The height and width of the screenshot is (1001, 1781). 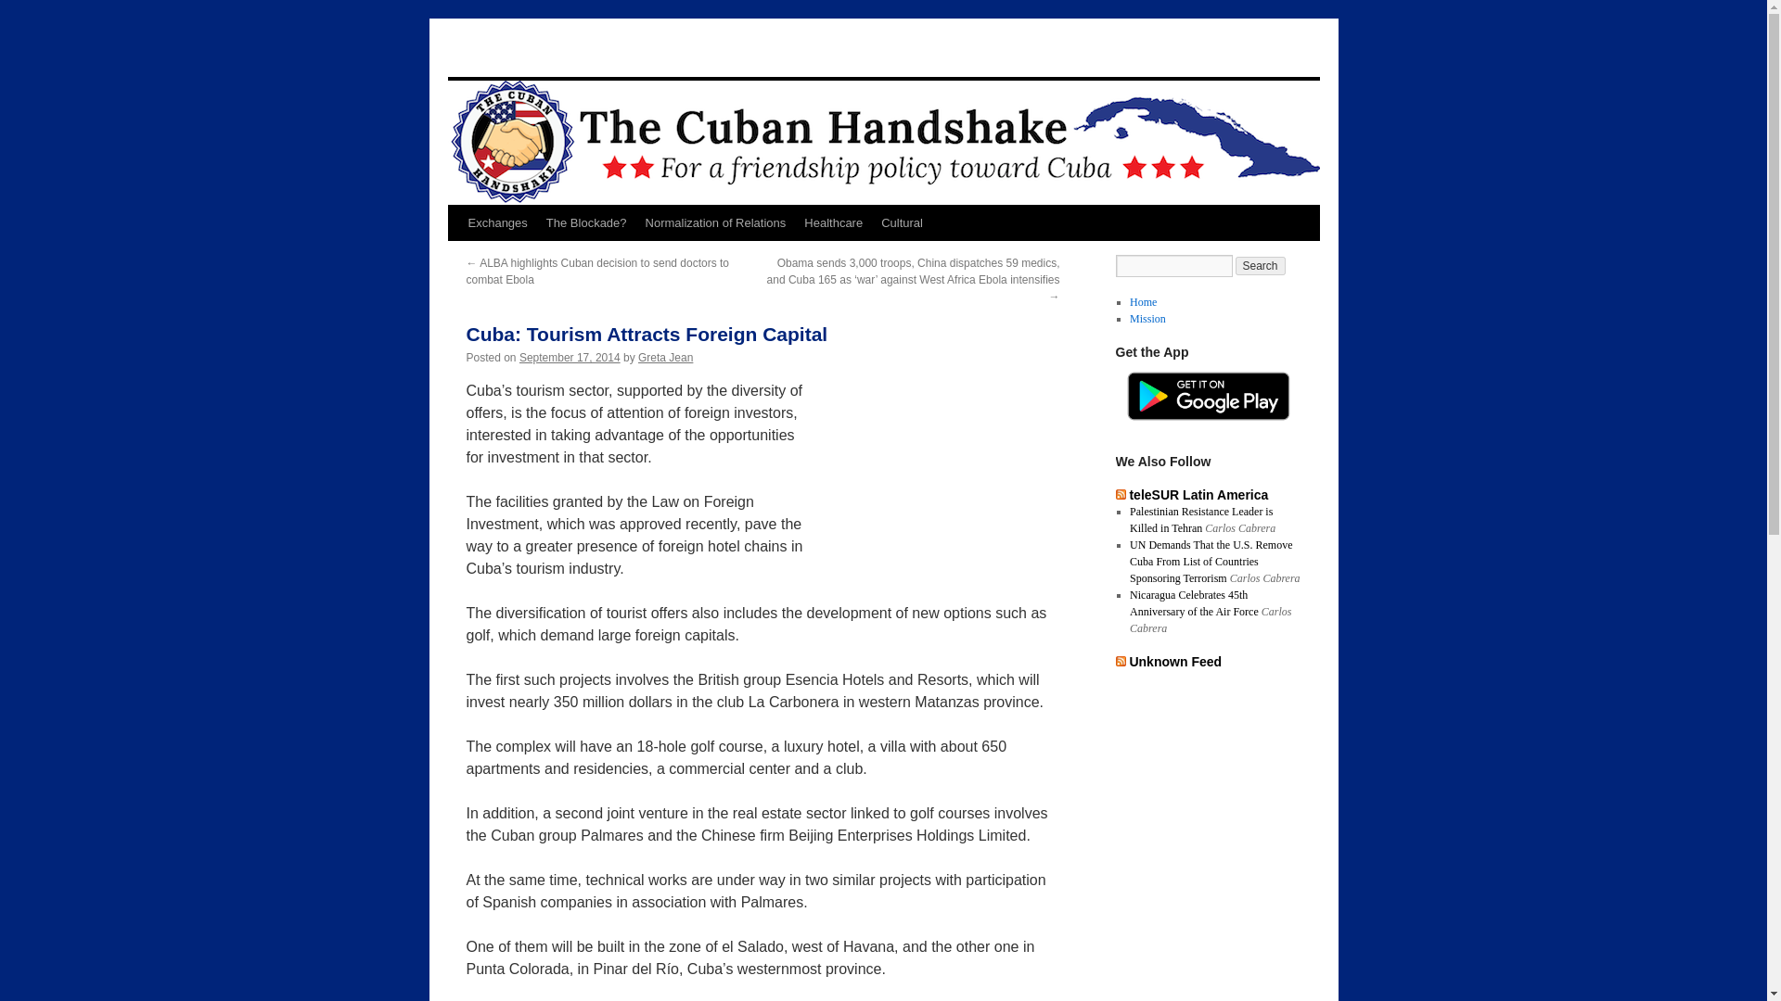 What do you see at coordinates (586, 223) in the screenshot?
I see `The Blockade?` at bounding box center [586, 223].